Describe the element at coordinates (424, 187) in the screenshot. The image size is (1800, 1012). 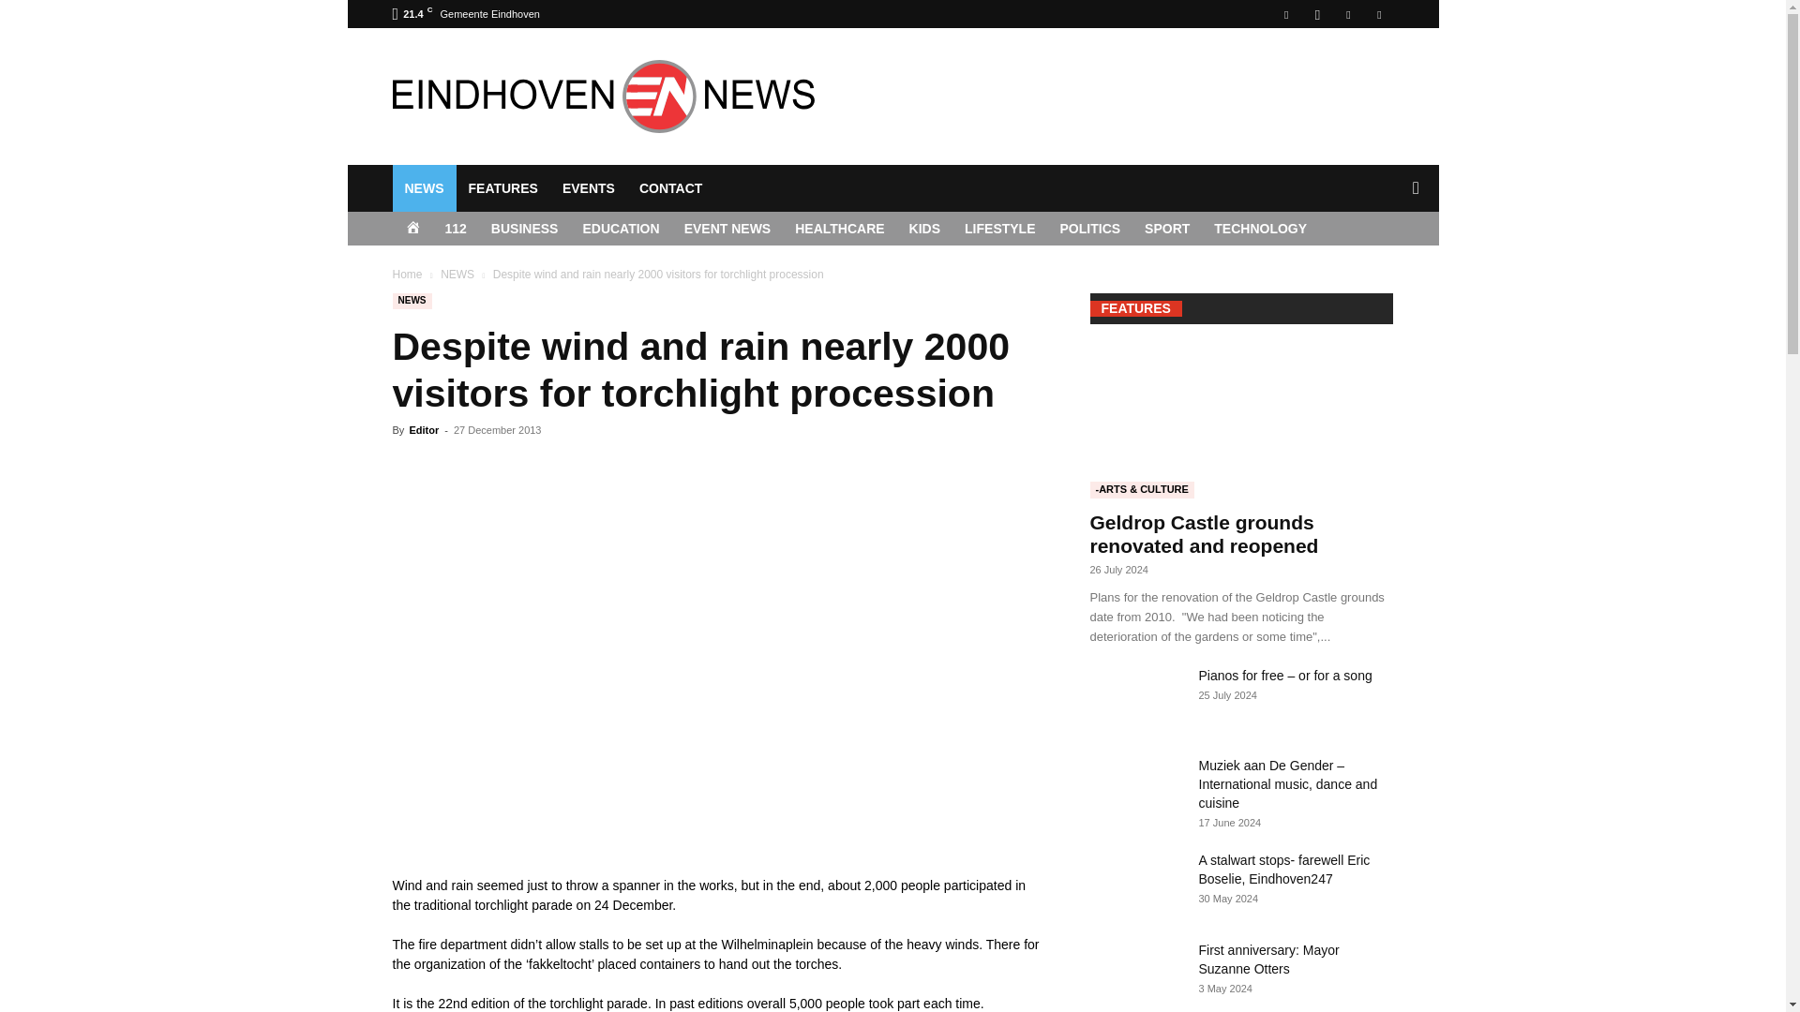
I see `NEWS` at that location.